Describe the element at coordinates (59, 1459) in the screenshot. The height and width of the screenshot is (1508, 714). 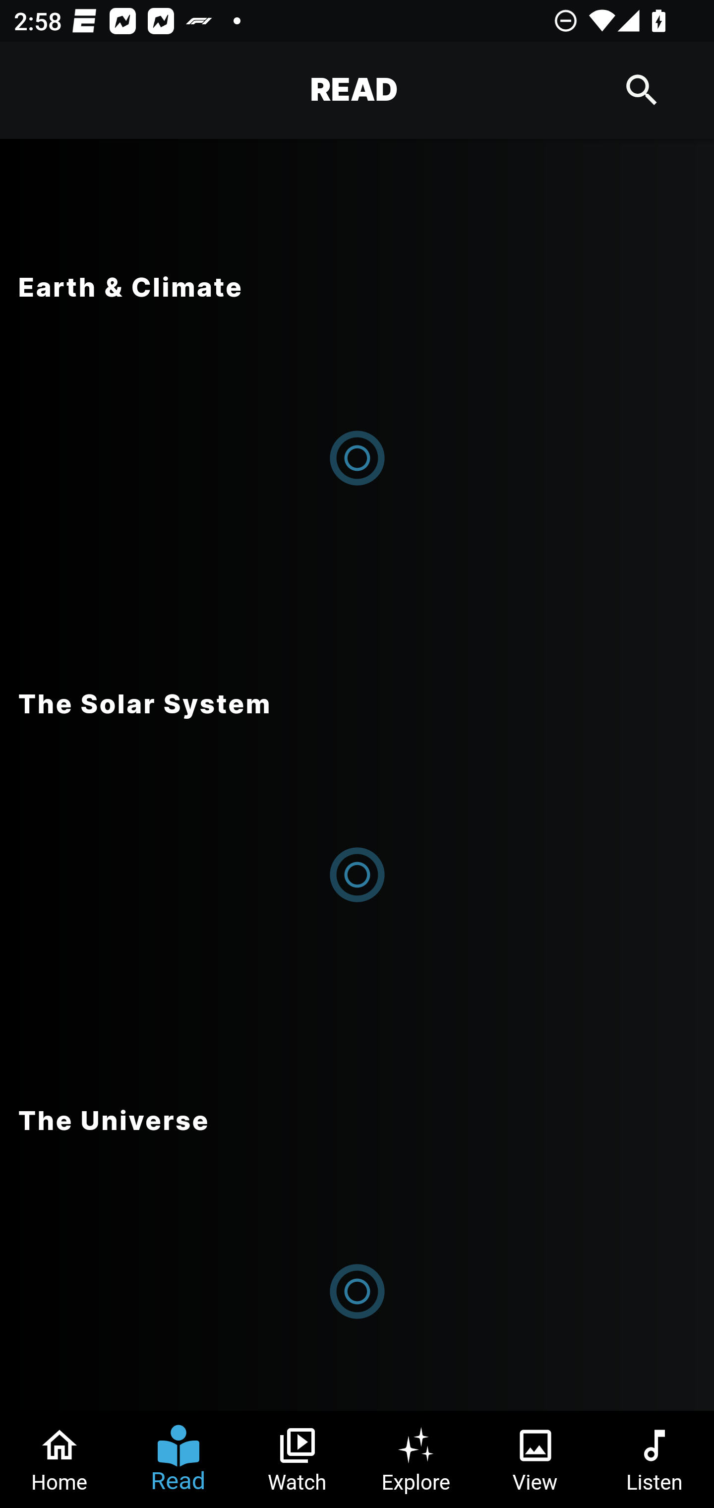
I see `Home
Tab 1 of 6` at that location.